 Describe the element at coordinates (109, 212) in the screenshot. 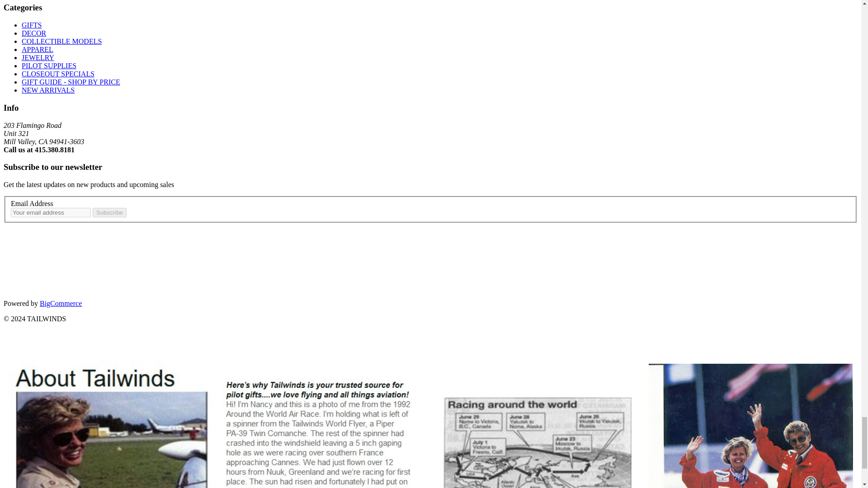

I see `Subscribe` at that location.